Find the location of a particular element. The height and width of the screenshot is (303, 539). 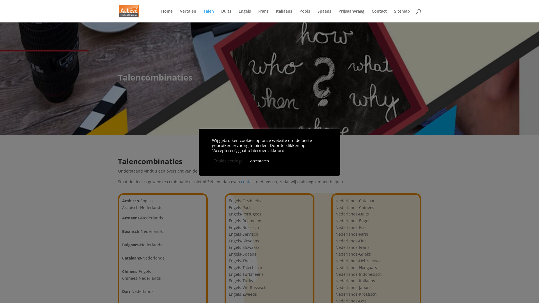

Prijsaanvraag is located at coordinates (351, 16).